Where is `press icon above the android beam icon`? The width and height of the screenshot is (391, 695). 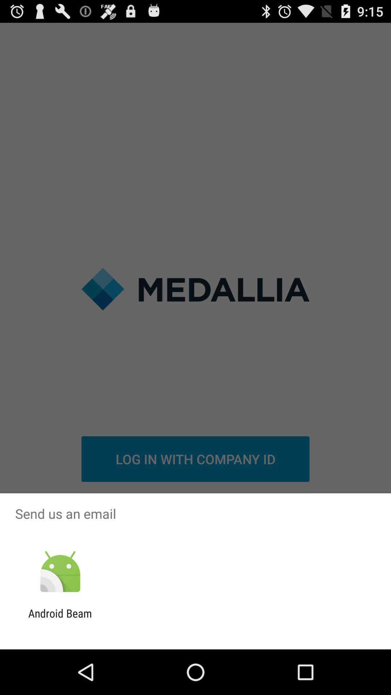
press icon above the android beam icon is located at coordinates (60, 572).